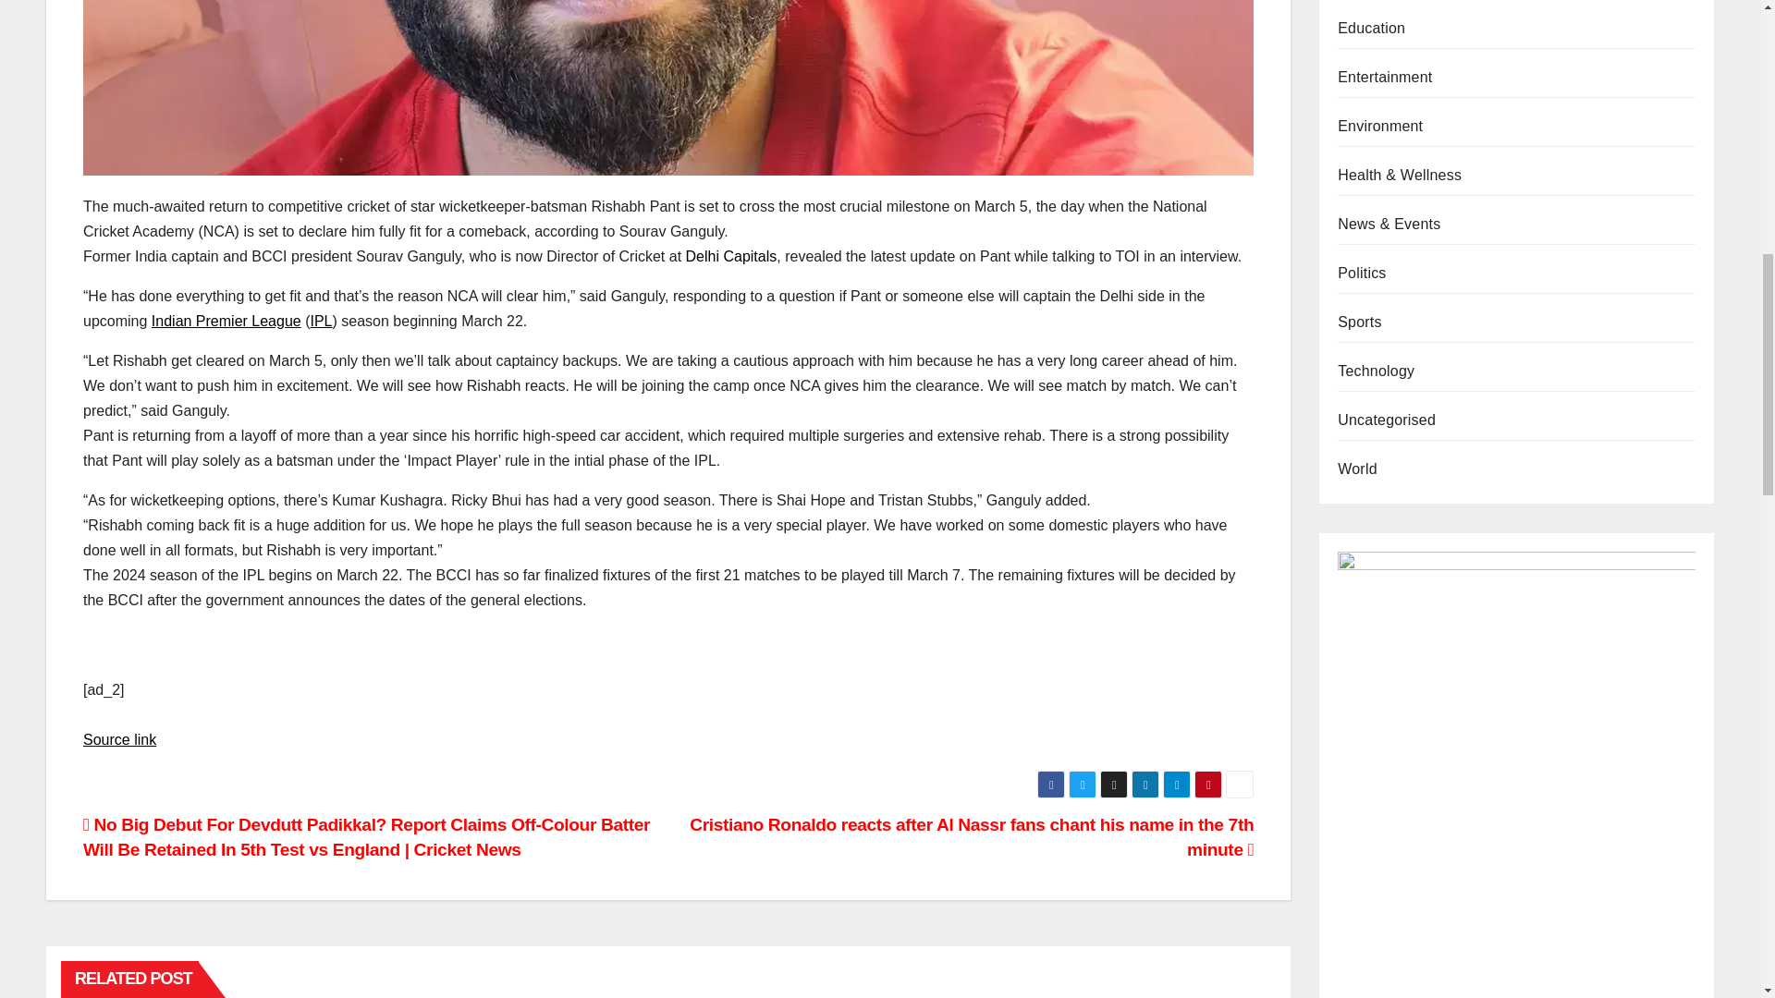 Image resolution: width=1775 pixels, height=998 pixels. What do you see at coordinates (119, 739) in the screenshot?
I see `Source link` at bounding box center [119, 739].